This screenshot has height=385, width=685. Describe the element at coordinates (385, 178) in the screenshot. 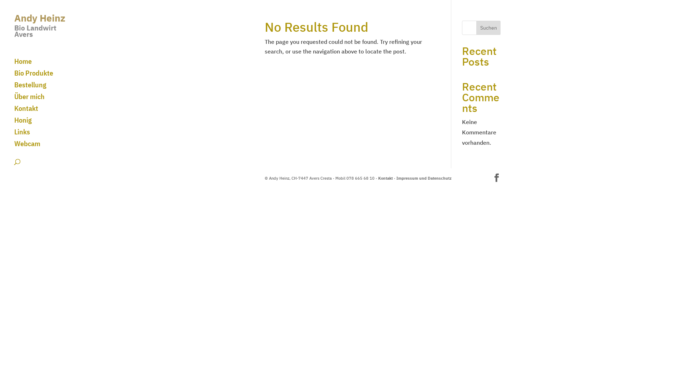

I see `Kontakt` at that location.